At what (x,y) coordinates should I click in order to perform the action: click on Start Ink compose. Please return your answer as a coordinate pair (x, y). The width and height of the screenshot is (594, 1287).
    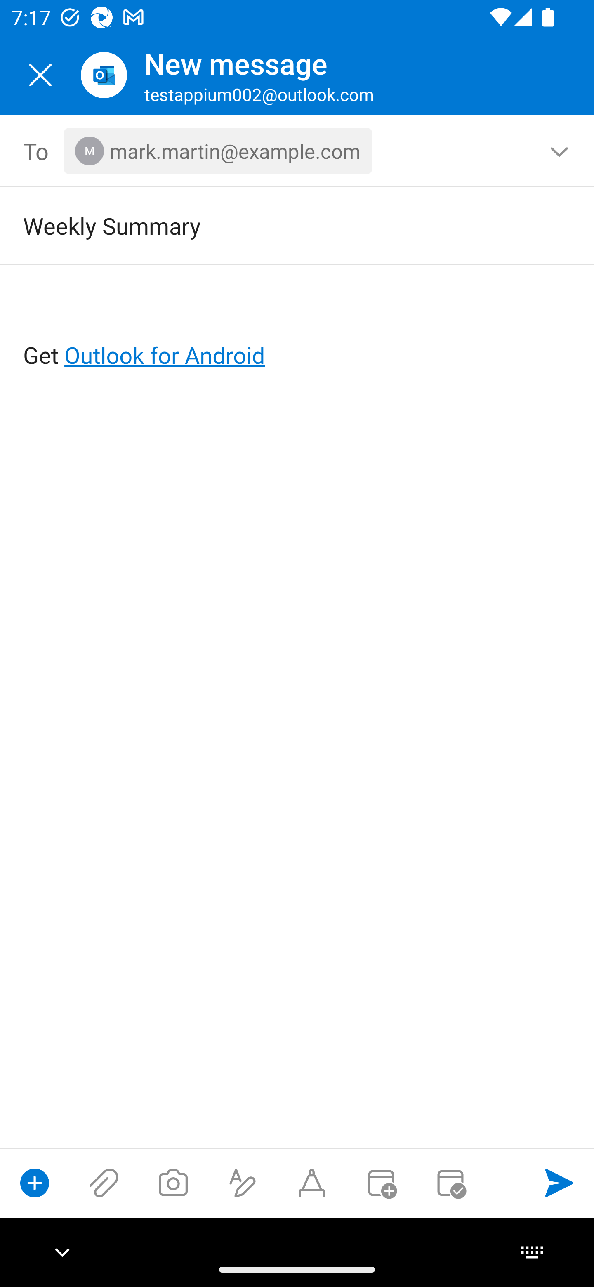
    Looking at the image, I should click on (312, 1183).